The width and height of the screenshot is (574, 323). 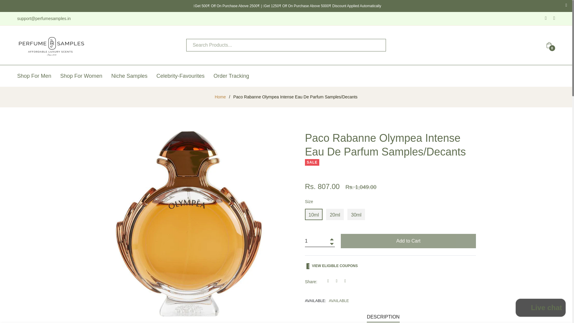 I want to click on Ins, so click(x=552, y=19).